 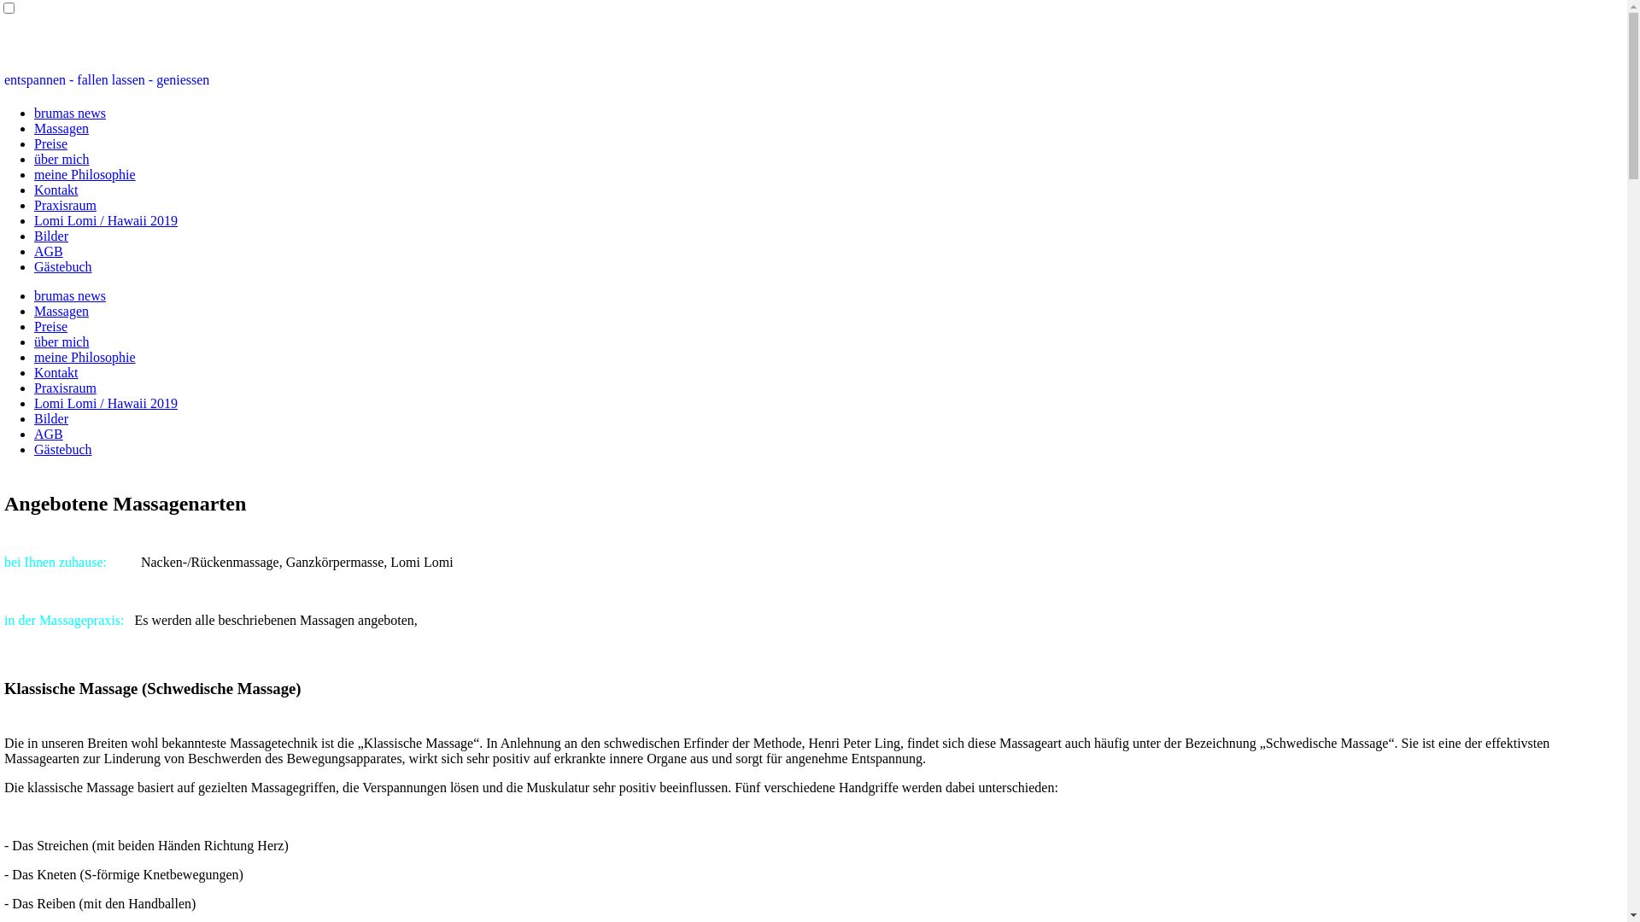 I want to click on Praxisraum, so click(x=65, y=205).